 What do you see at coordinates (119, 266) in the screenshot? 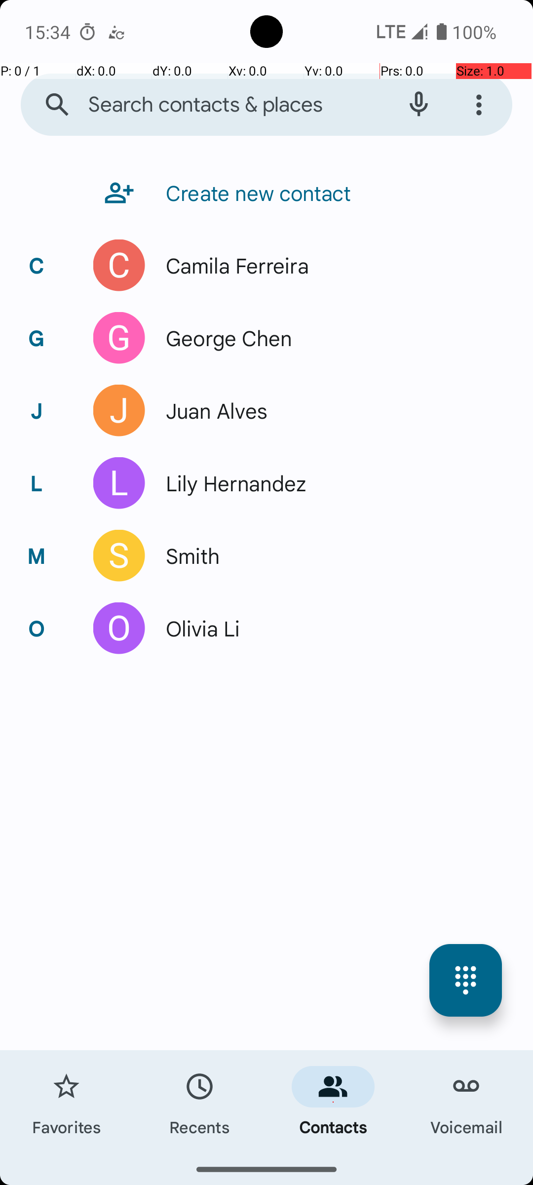
I see `Quick contact for Camila Ferreira` at bounding box center [119, 266].